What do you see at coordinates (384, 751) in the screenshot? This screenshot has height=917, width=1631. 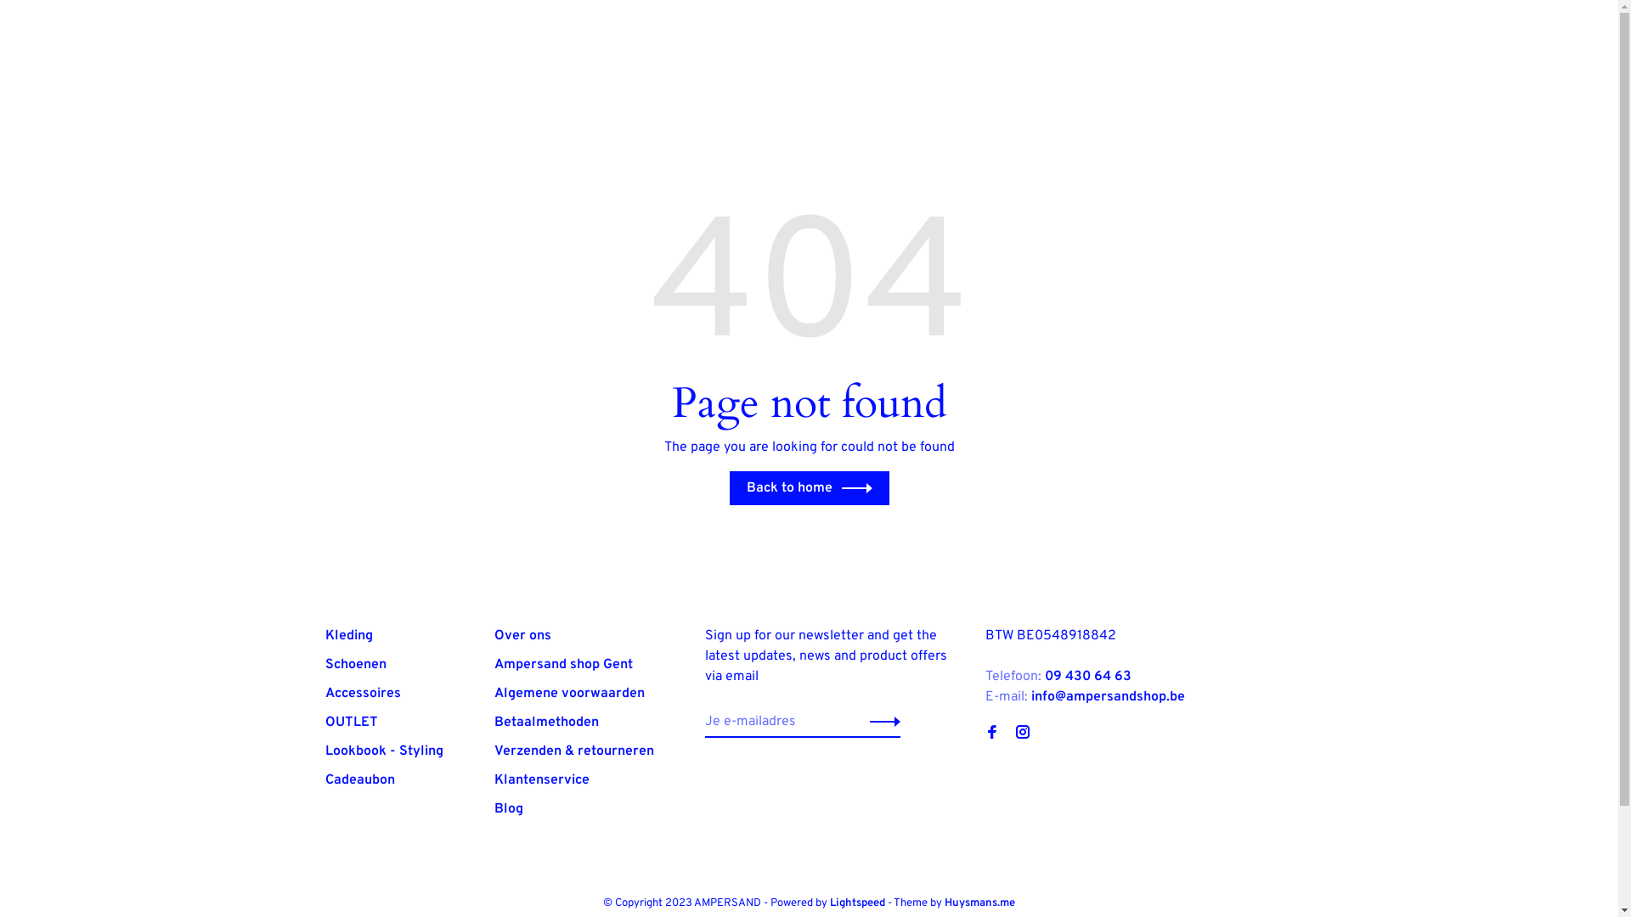 I see `Lookbook - Styling` at bounding box center [384, 751].